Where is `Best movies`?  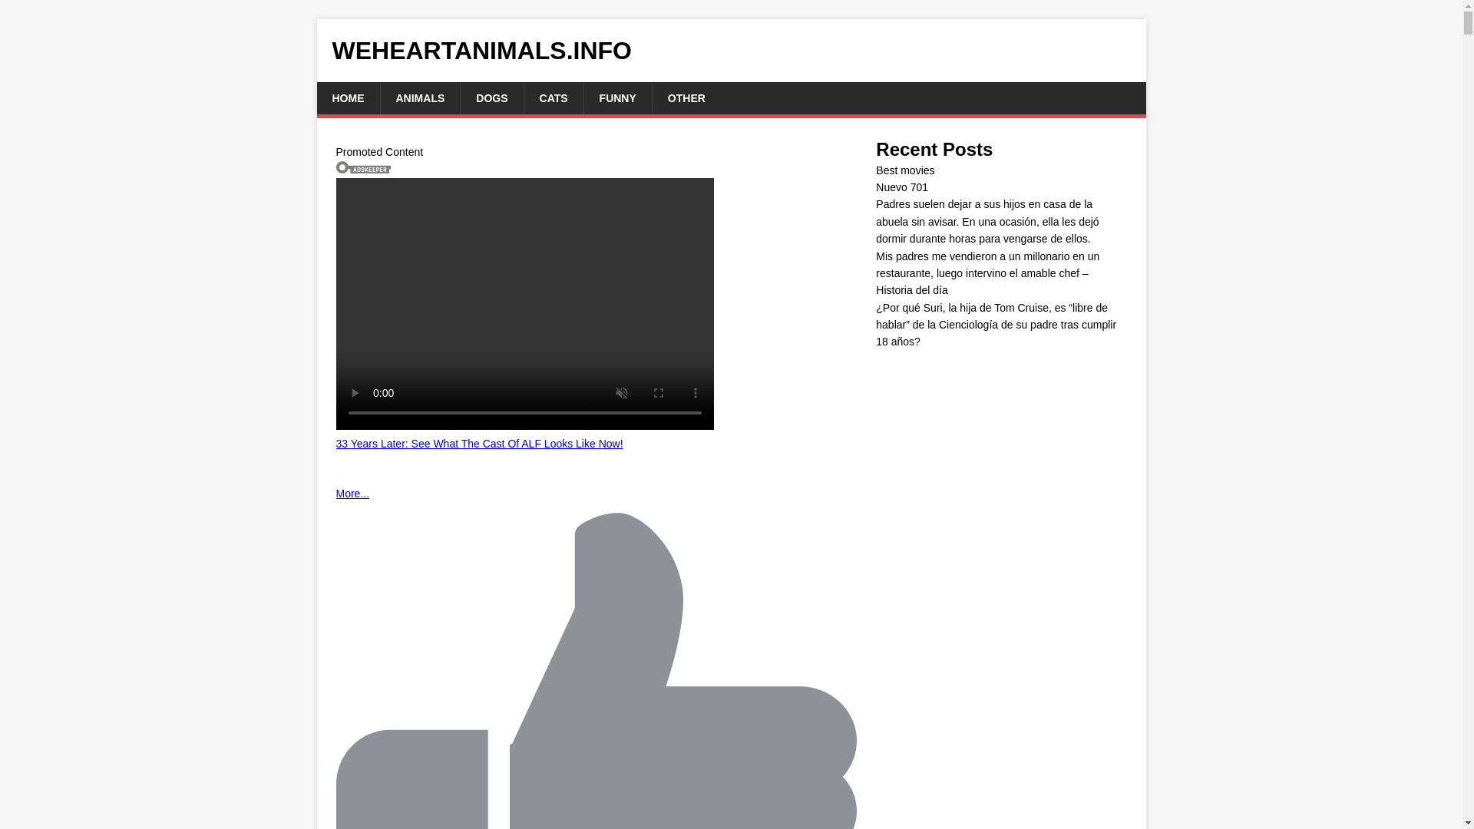 Best movies is located at coordinates (904, 170).